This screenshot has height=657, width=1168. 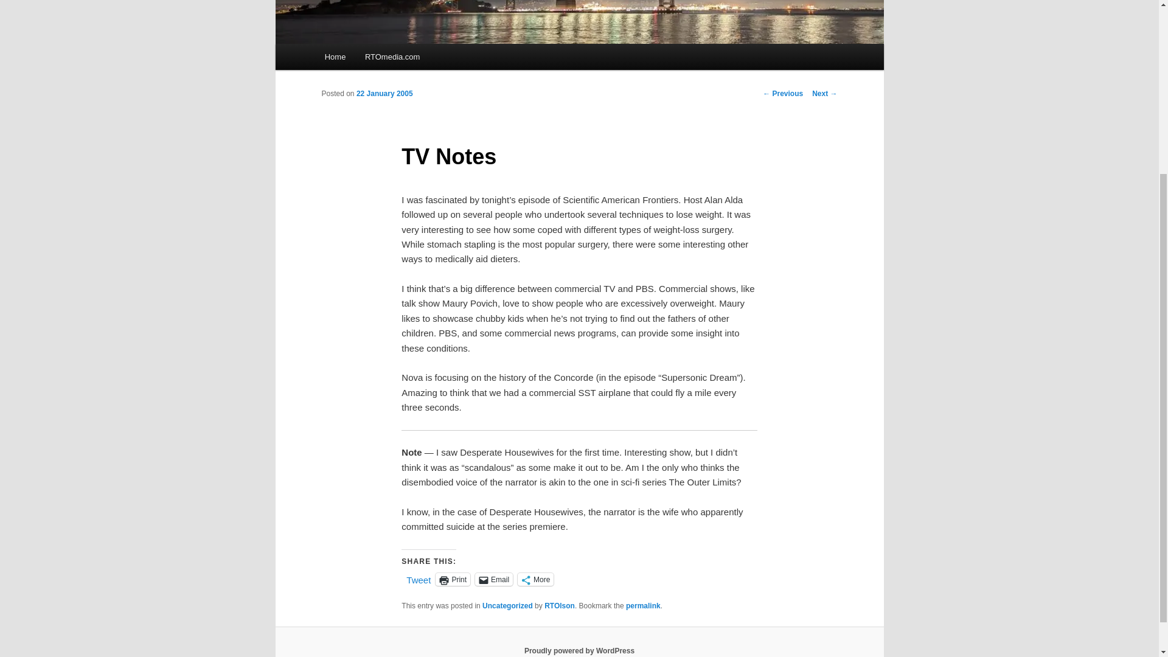 I want to click on RTOmedia.com, so click(x=392, y=57).